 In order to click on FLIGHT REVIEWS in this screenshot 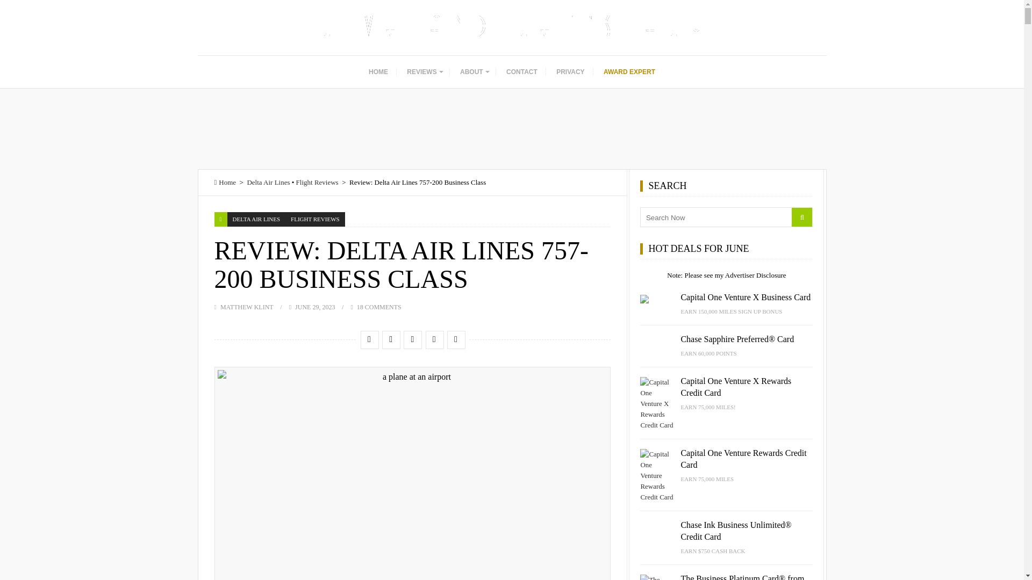, I will do `click(315, 219)`.